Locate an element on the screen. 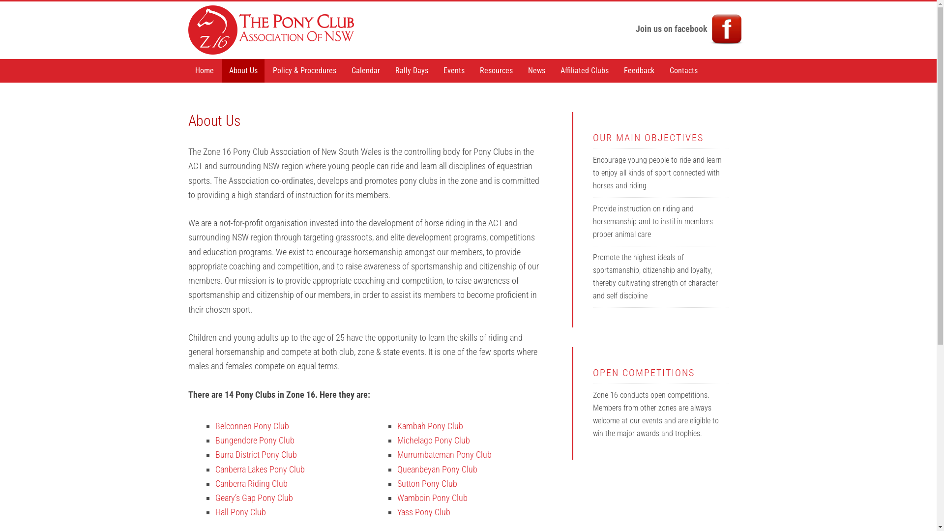 The image size is (944, 531). Home is located at coordinates (204, 71).